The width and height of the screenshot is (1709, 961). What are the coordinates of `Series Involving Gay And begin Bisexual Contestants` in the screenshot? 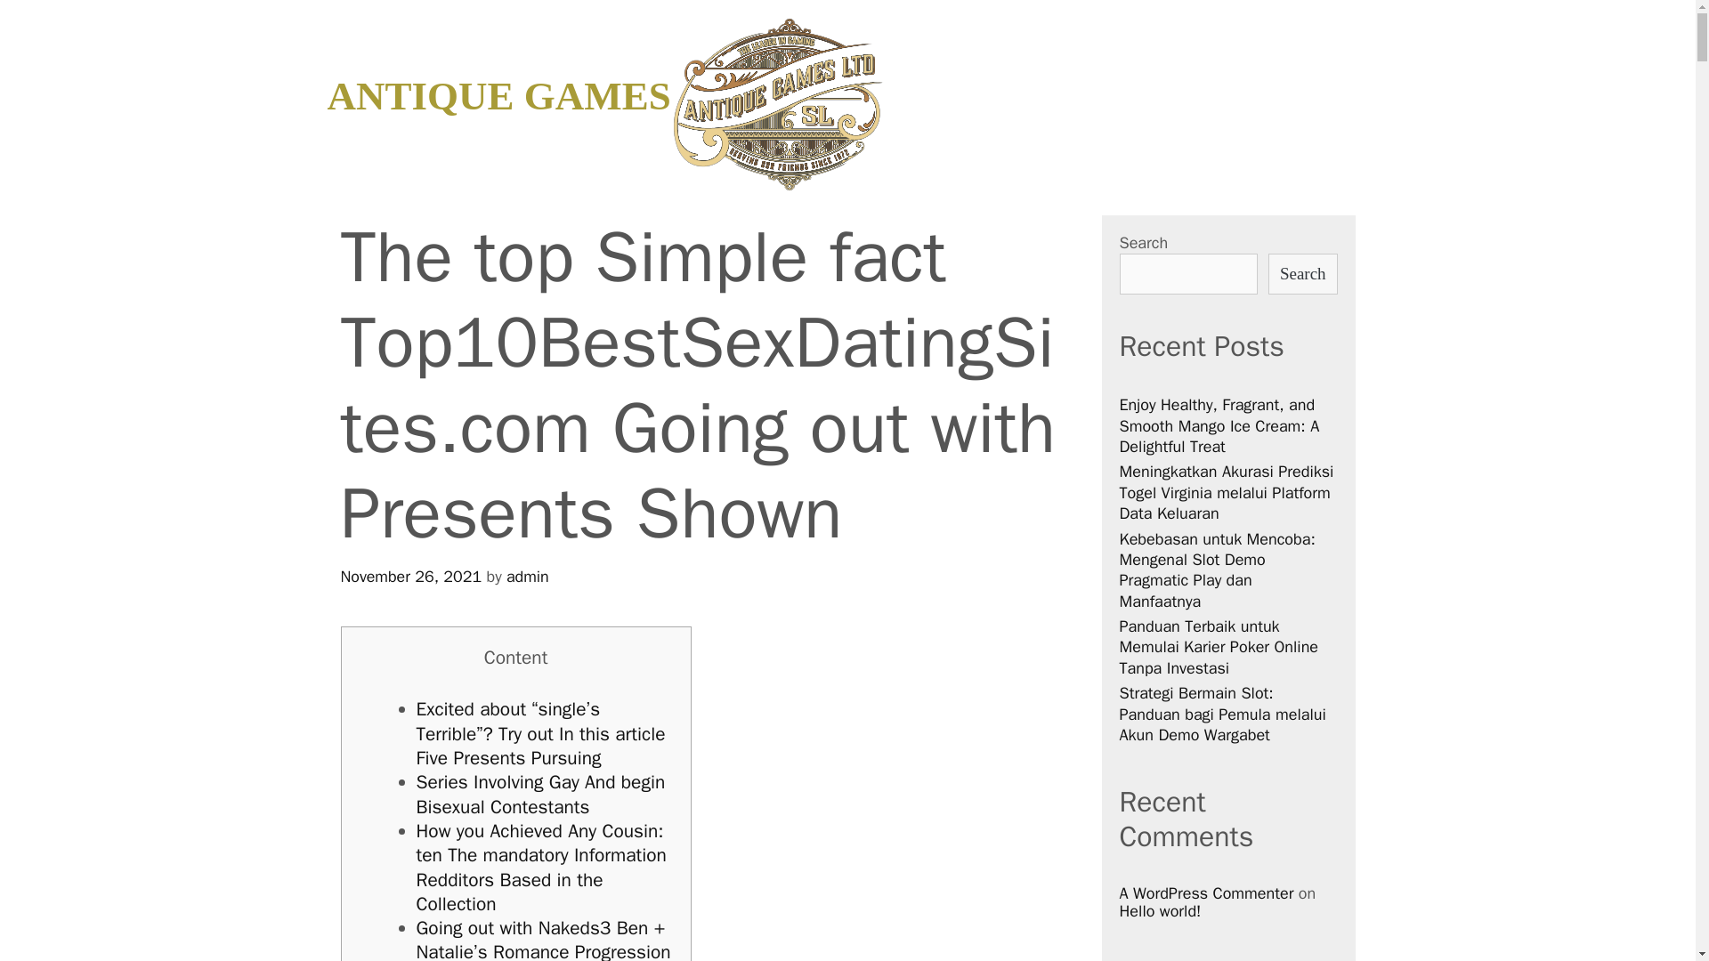 It's located at (541, 794).